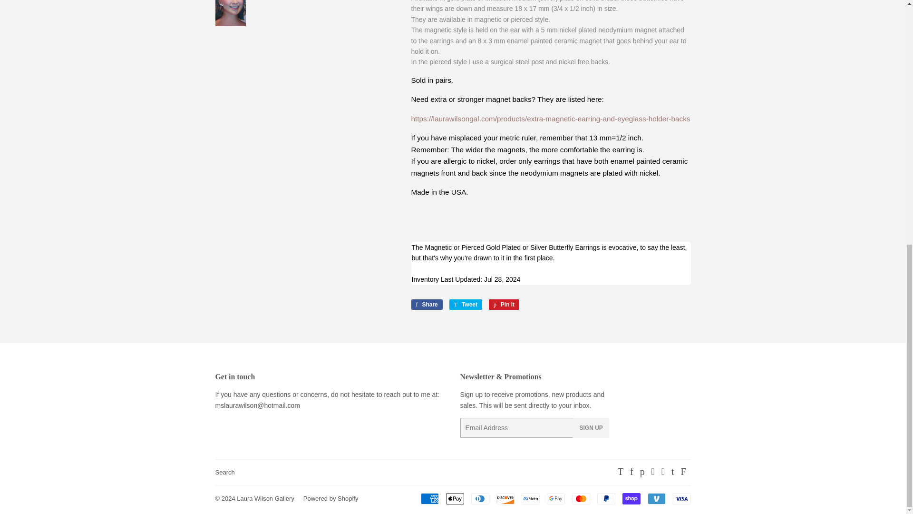  What do you see at coordinates (663, 472) in the screenshot?
I see `Laura Wilson Gallery  on Instagram` at bounding box center [663, 472].